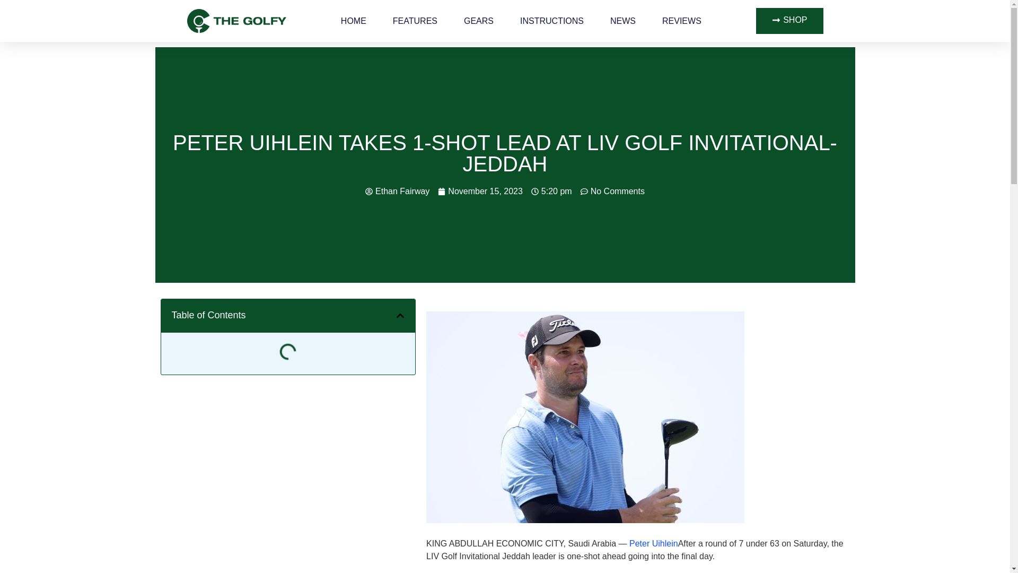  What do you see at coordinates (398, 191) in the screenshot?
I see `Ethan Fairway` at bounding box center [398, 191].